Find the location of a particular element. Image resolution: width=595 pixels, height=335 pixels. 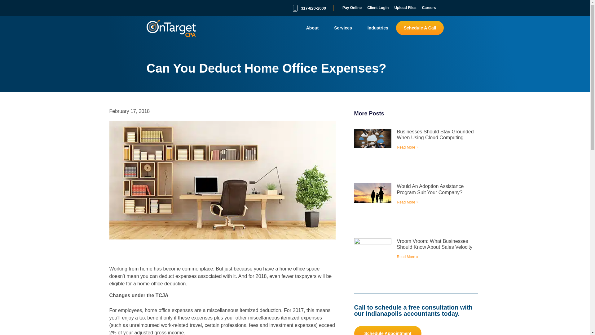

About is located at coordinates (312, 28).